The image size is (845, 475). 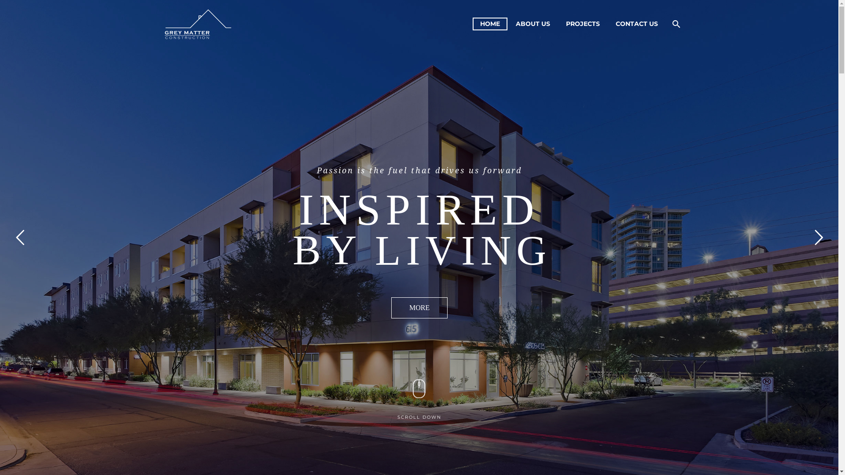 I want to click on ABOUT US, so click(x=533, y=24).